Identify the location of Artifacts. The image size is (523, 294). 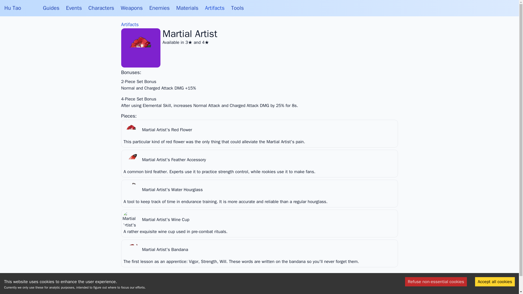
(130, 24).